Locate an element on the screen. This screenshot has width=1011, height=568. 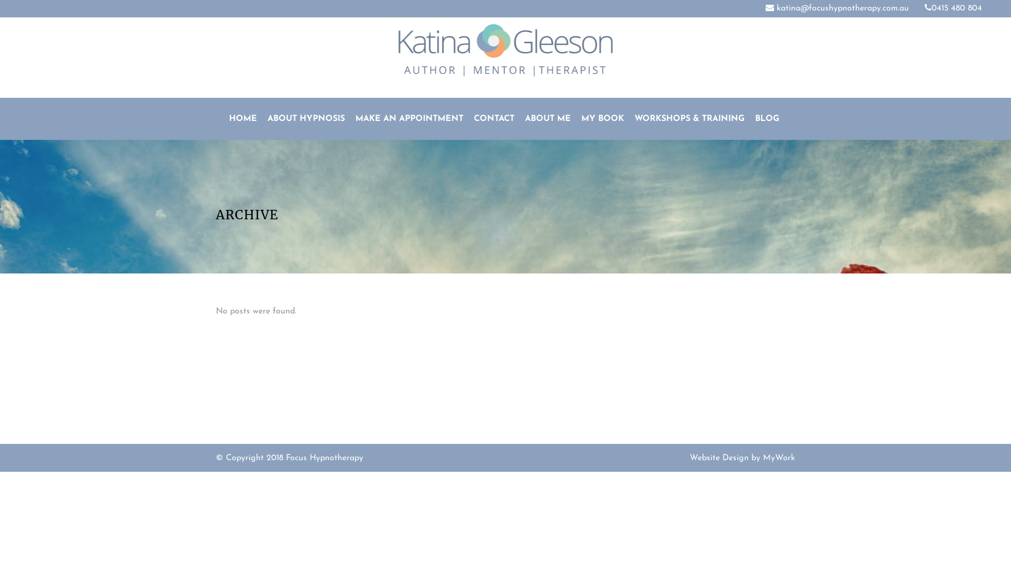
WORKSHOPS & TRAINING is located at coordinates (690, 119).